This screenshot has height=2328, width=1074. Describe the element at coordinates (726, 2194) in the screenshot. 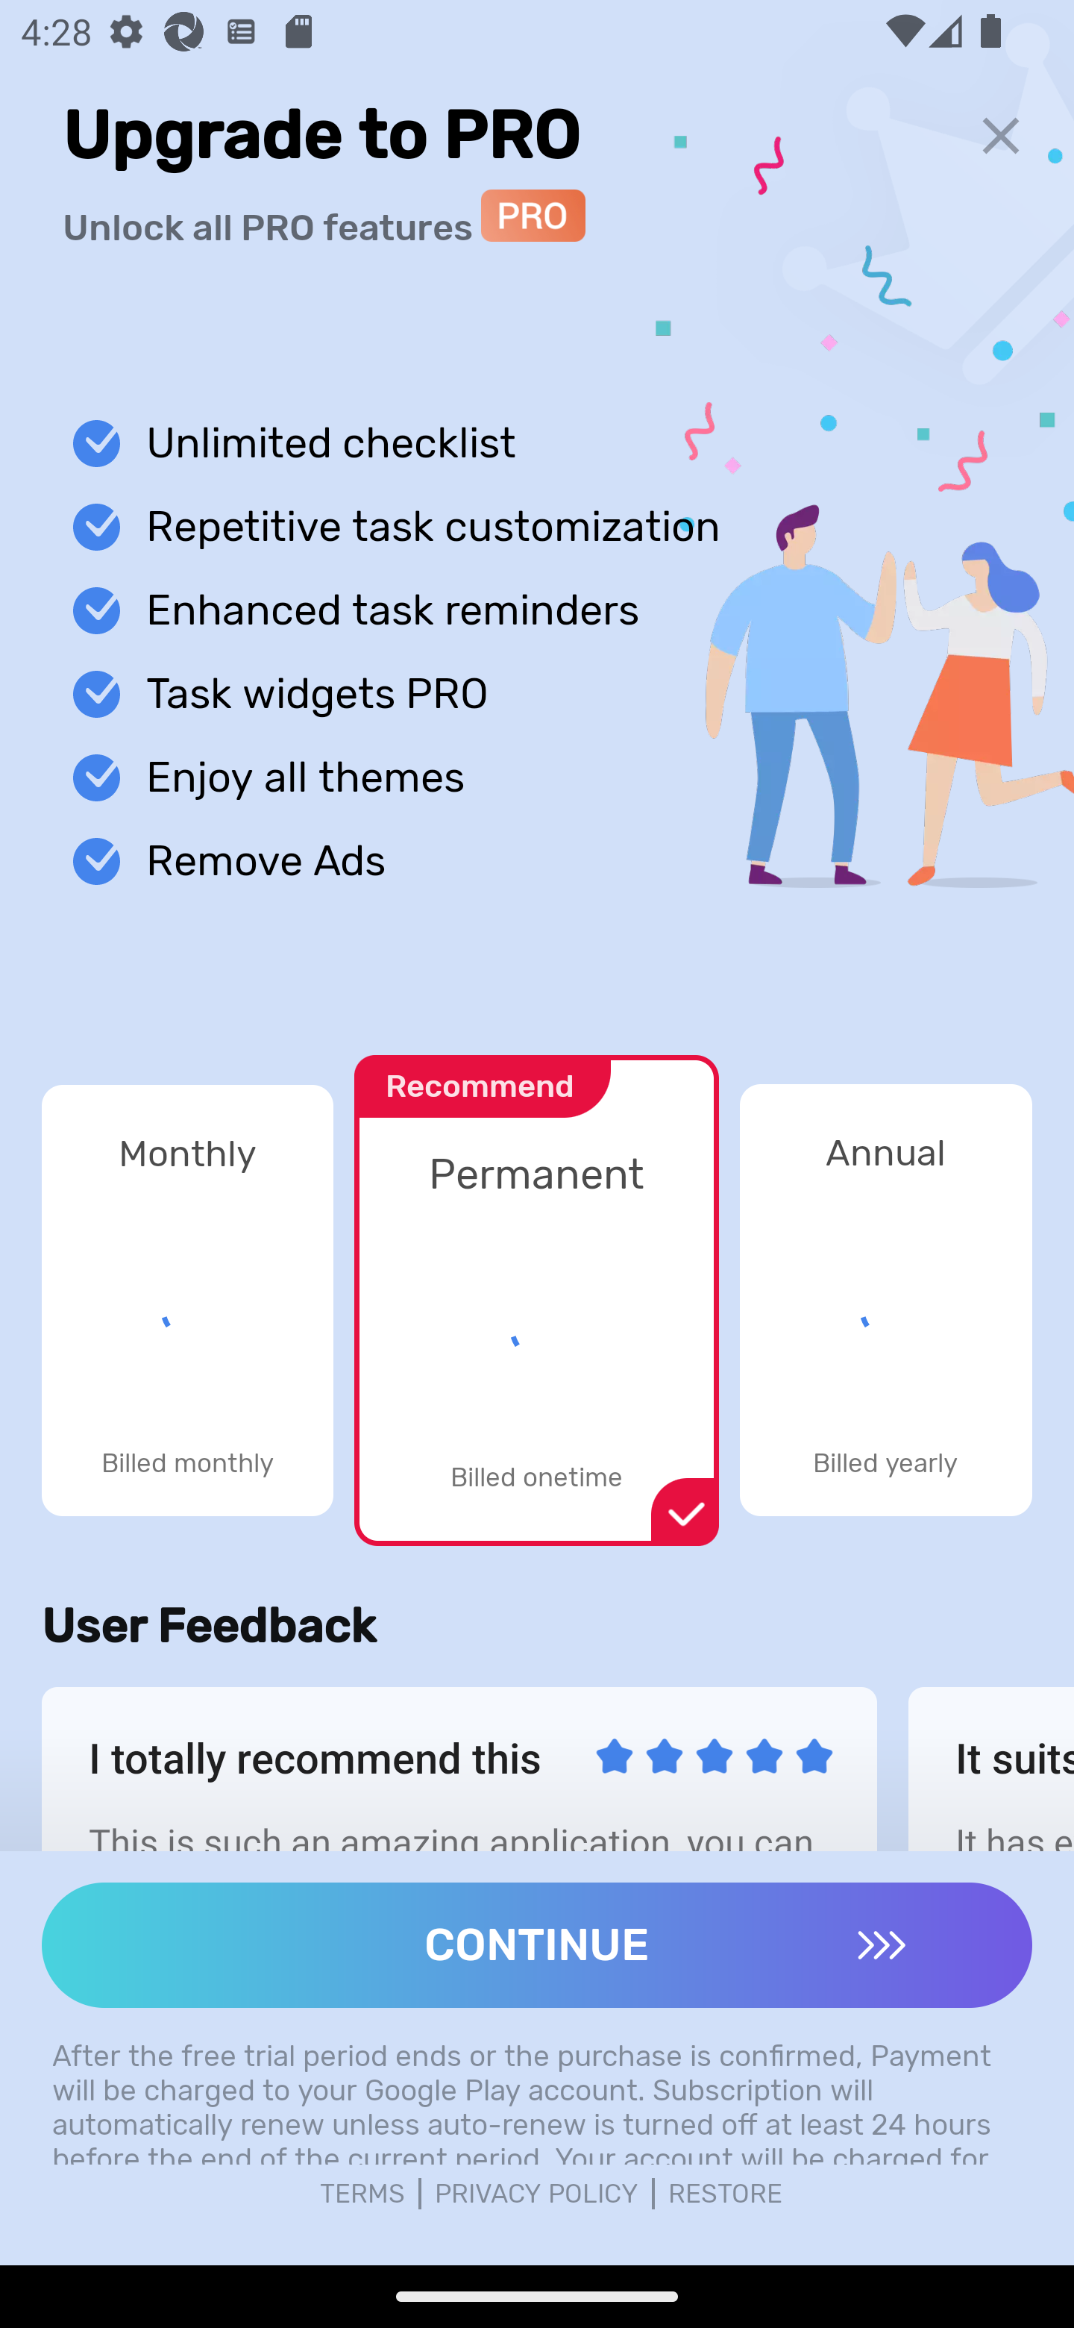

I see `RESTORE` at that location.